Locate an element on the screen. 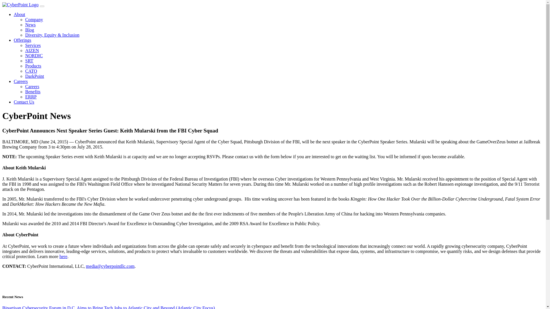  CATO is located at coordinates (31, 71).